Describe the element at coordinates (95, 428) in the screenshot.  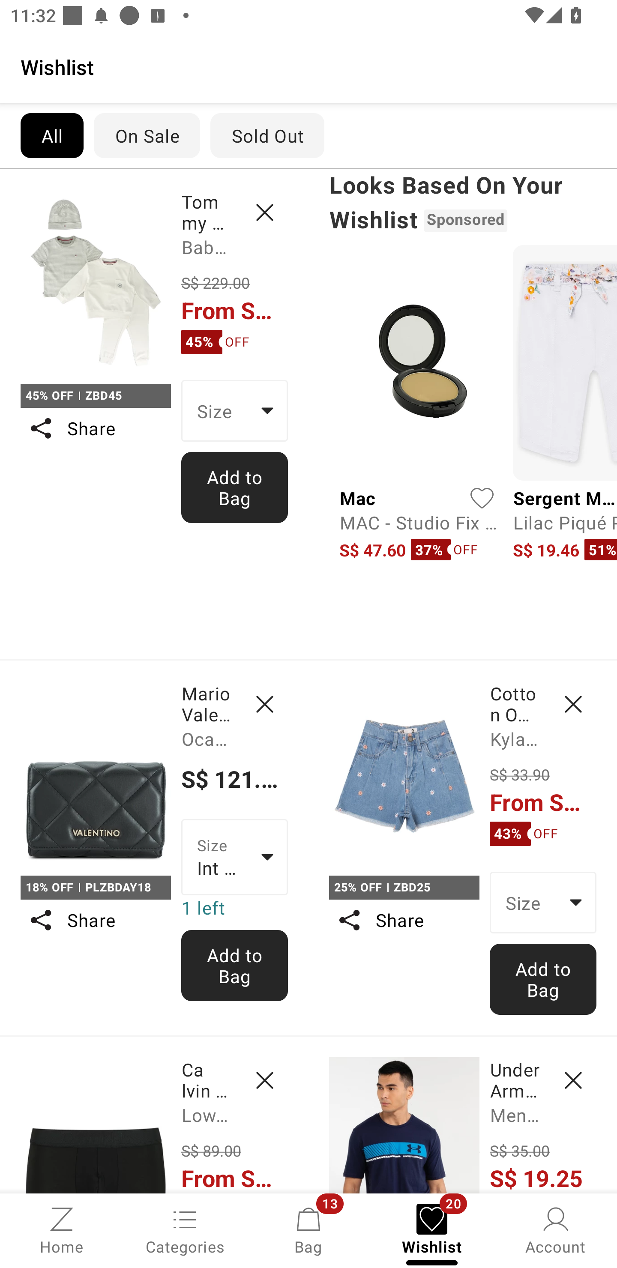
I see `Share` at that location.